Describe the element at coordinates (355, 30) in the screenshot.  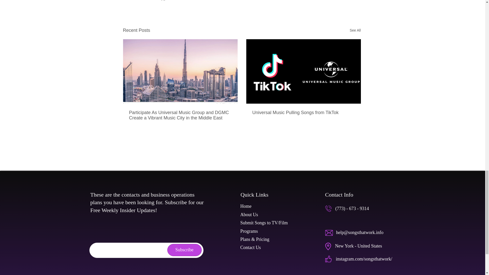
I see `See All` at that location.